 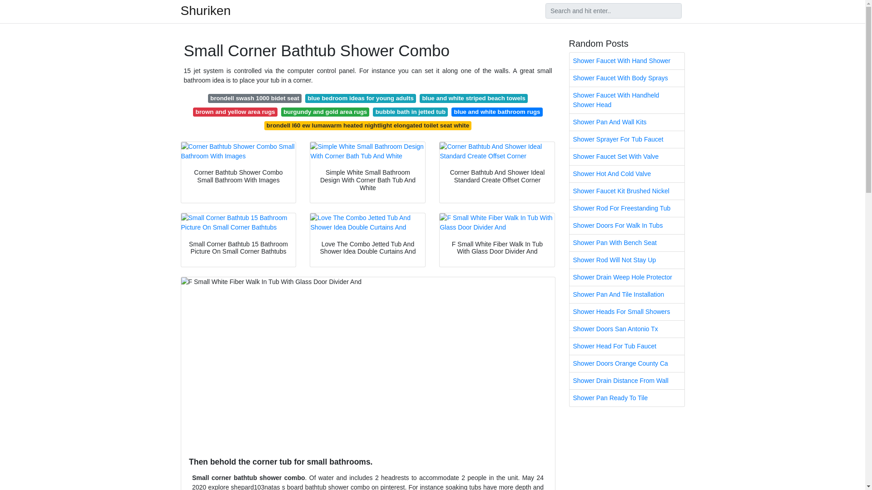 I want to click on Shuriken, so click(x=205, y=10).